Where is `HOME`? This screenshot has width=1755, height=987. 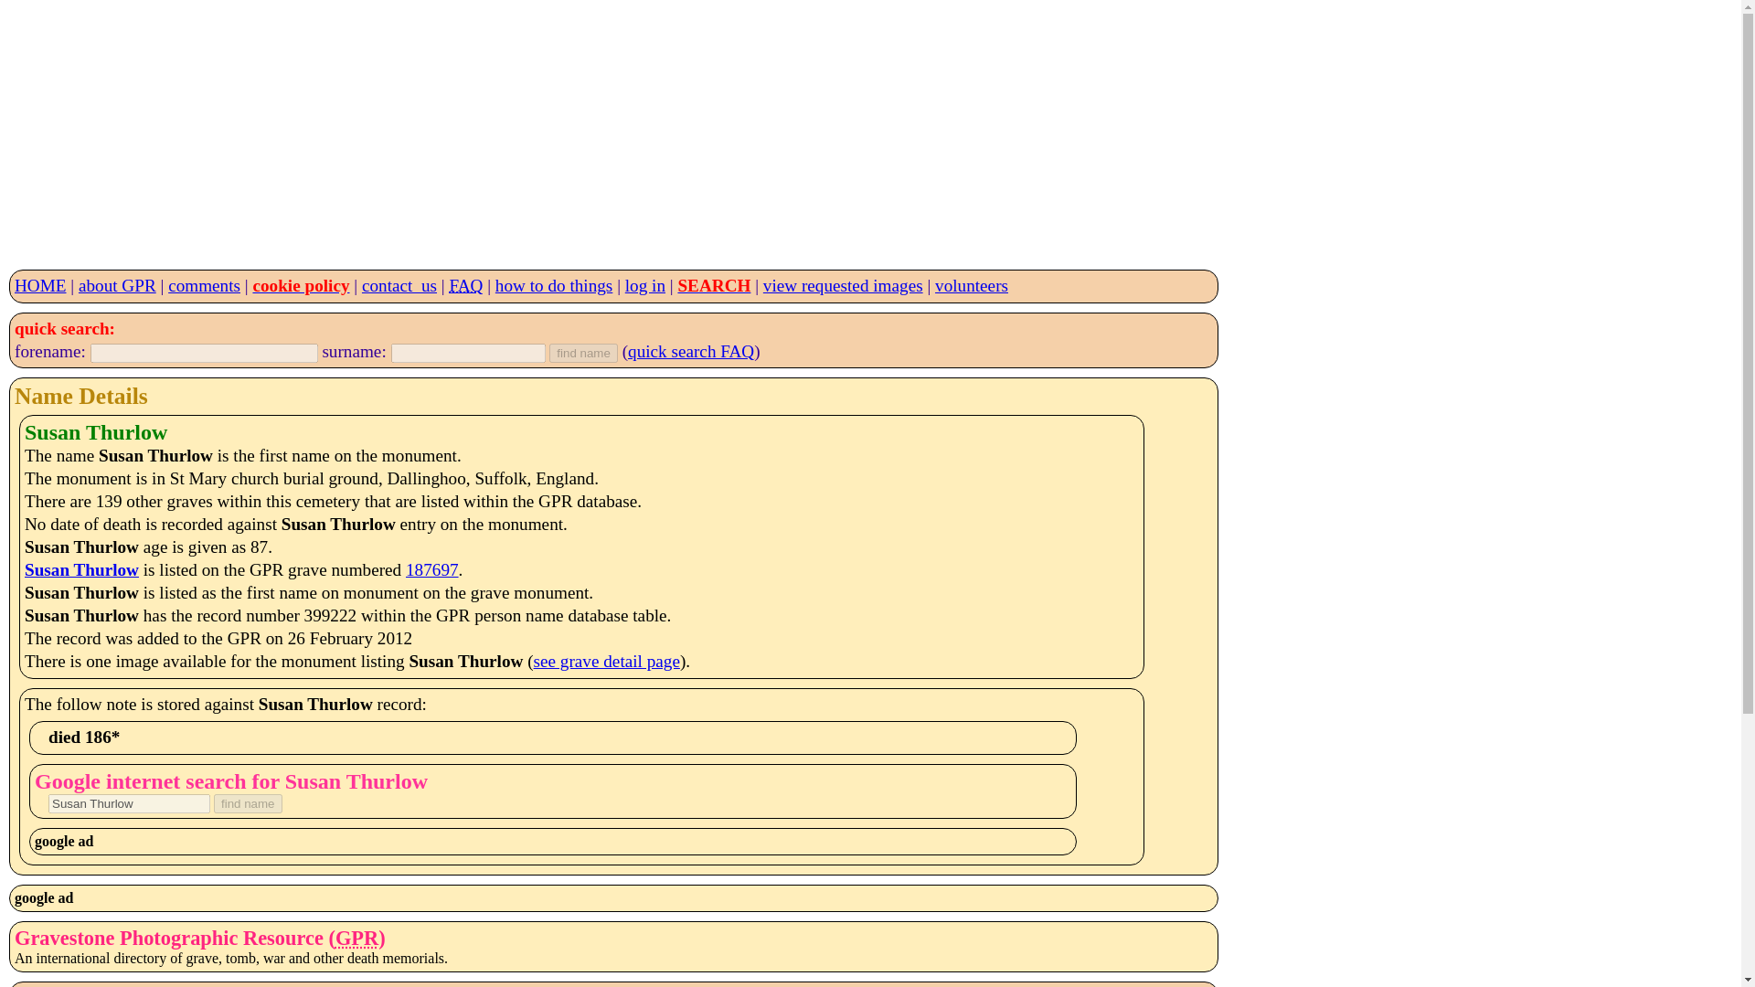 HOME is located at coordinates (40, 285).